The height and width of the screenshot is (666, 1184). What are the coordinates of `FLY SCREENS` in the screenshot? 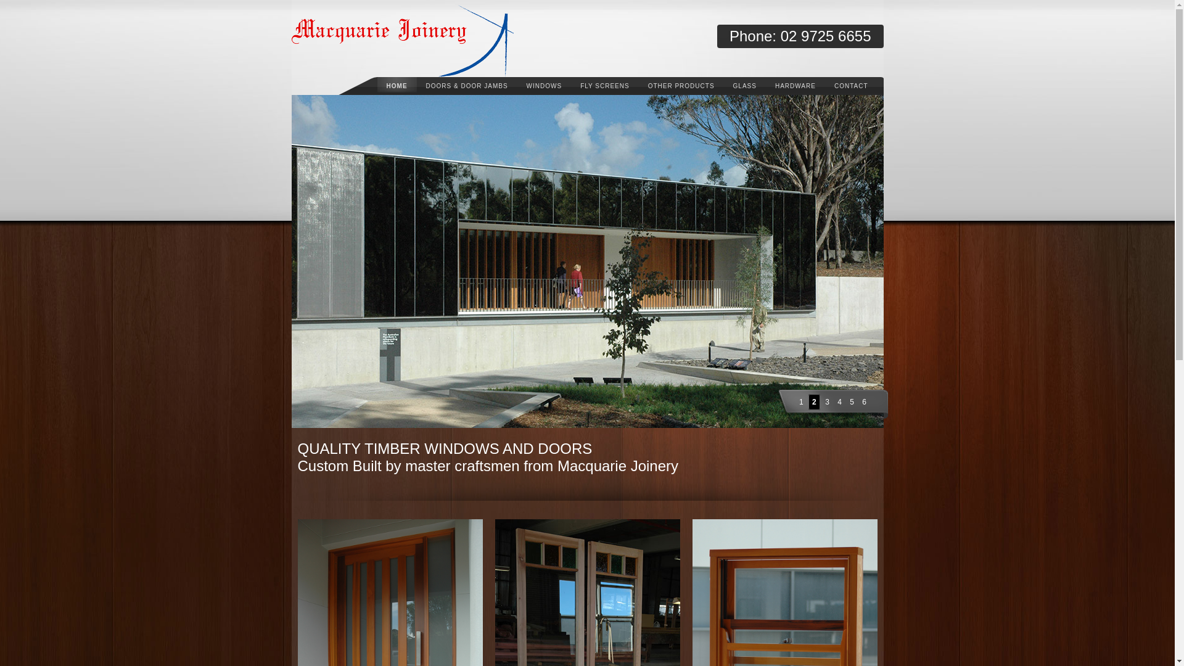 It's located at (605, 83).